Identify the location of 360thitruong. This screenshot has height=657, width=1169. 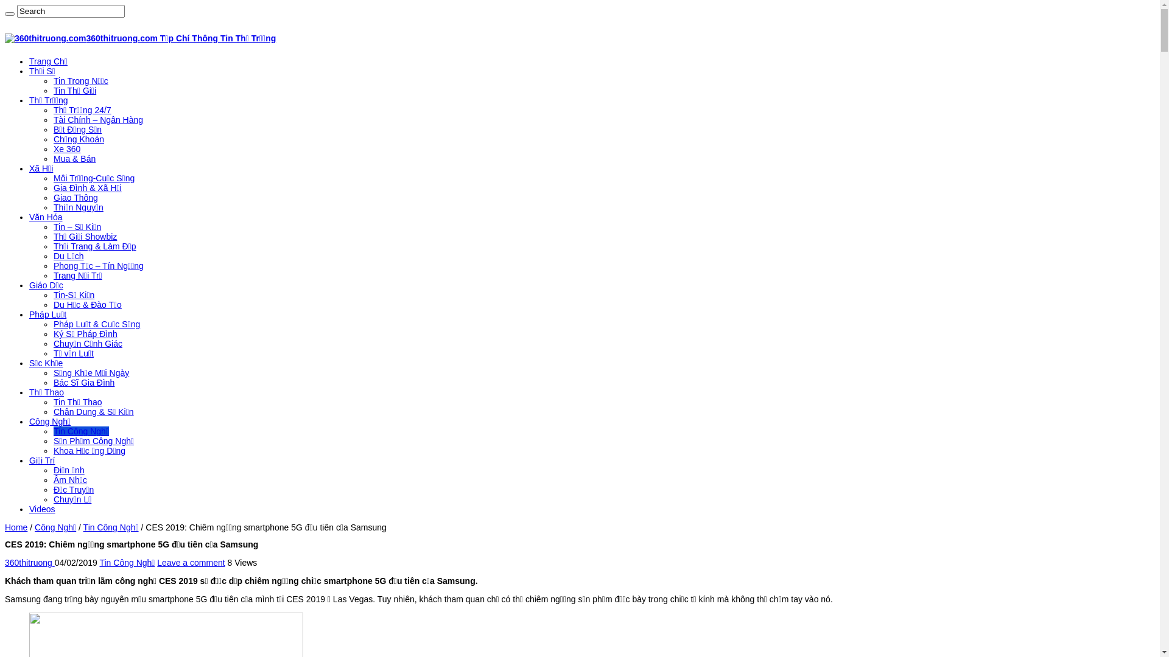
(30, 563).